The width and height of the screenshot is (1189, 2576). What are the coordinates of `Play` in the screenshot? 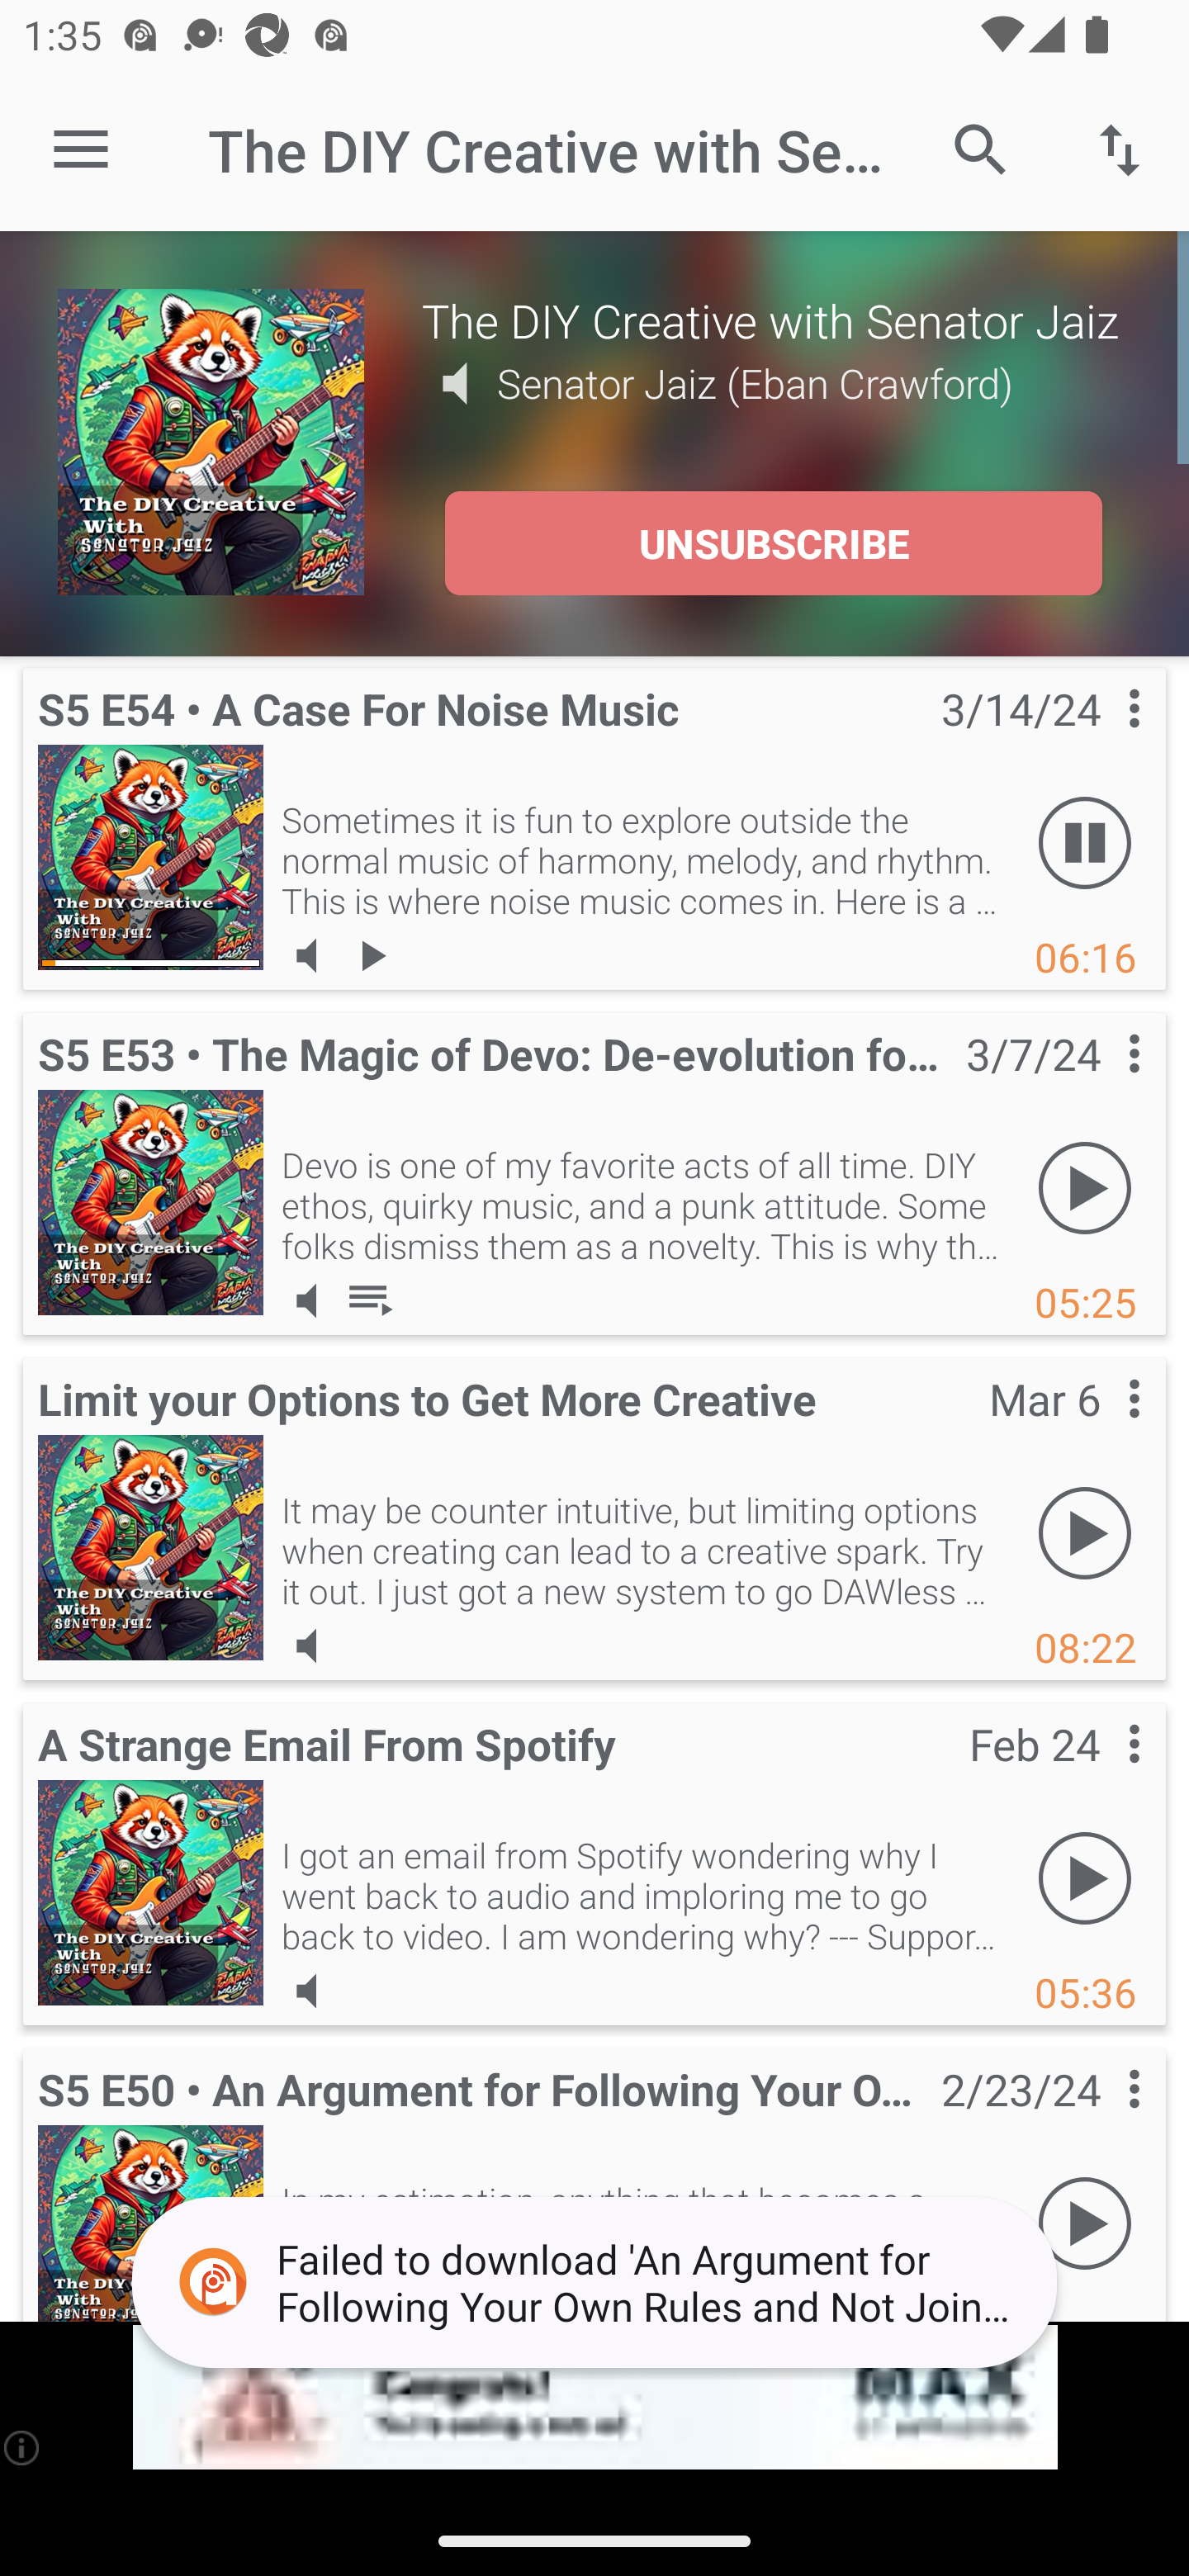 It's located at (1085, 1189).